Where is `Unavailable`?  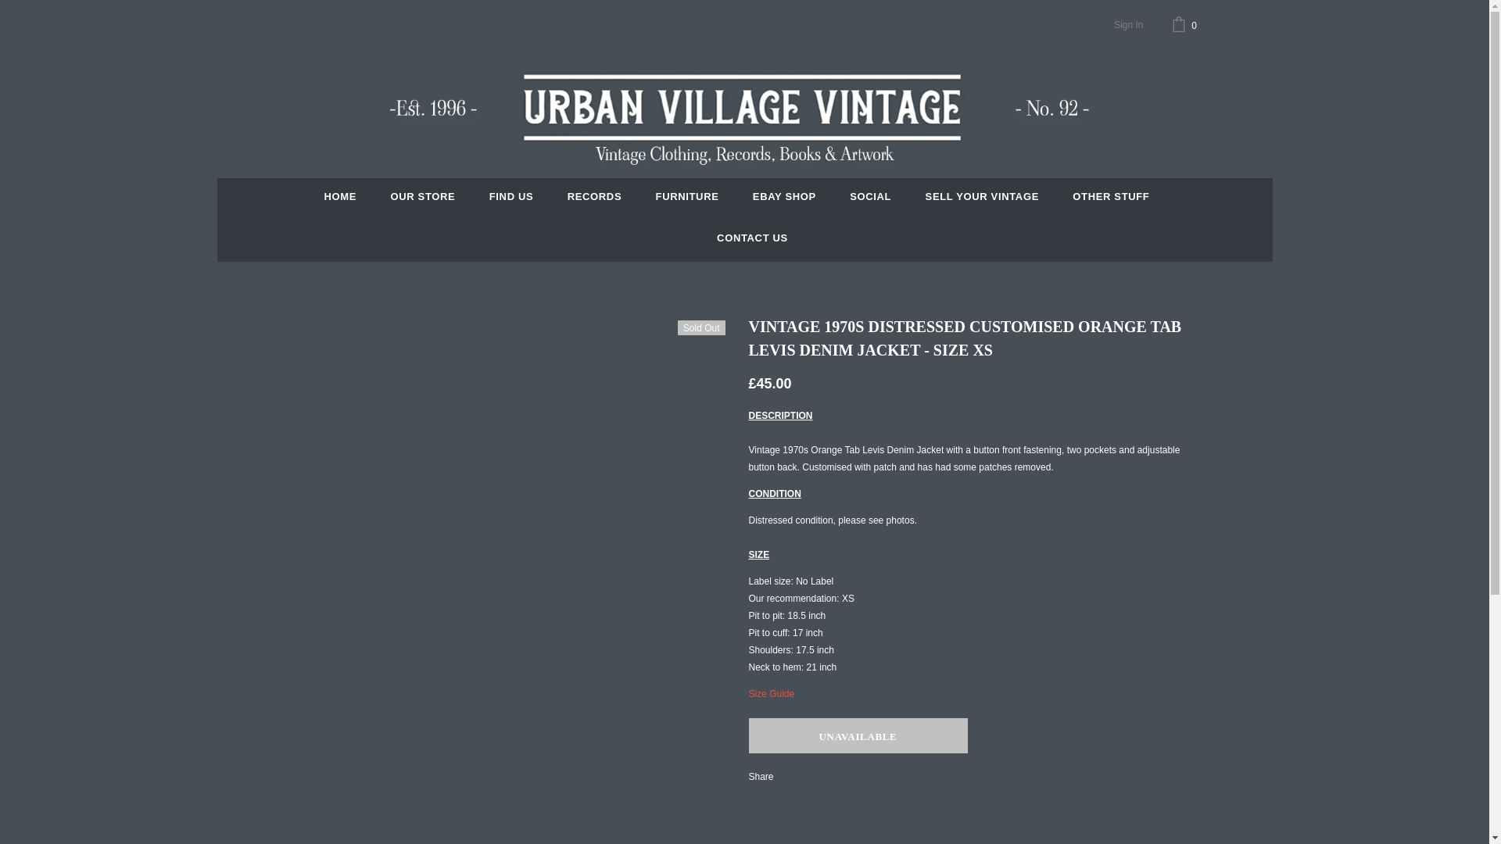
Unavailable is located at coordinates (858, 736).